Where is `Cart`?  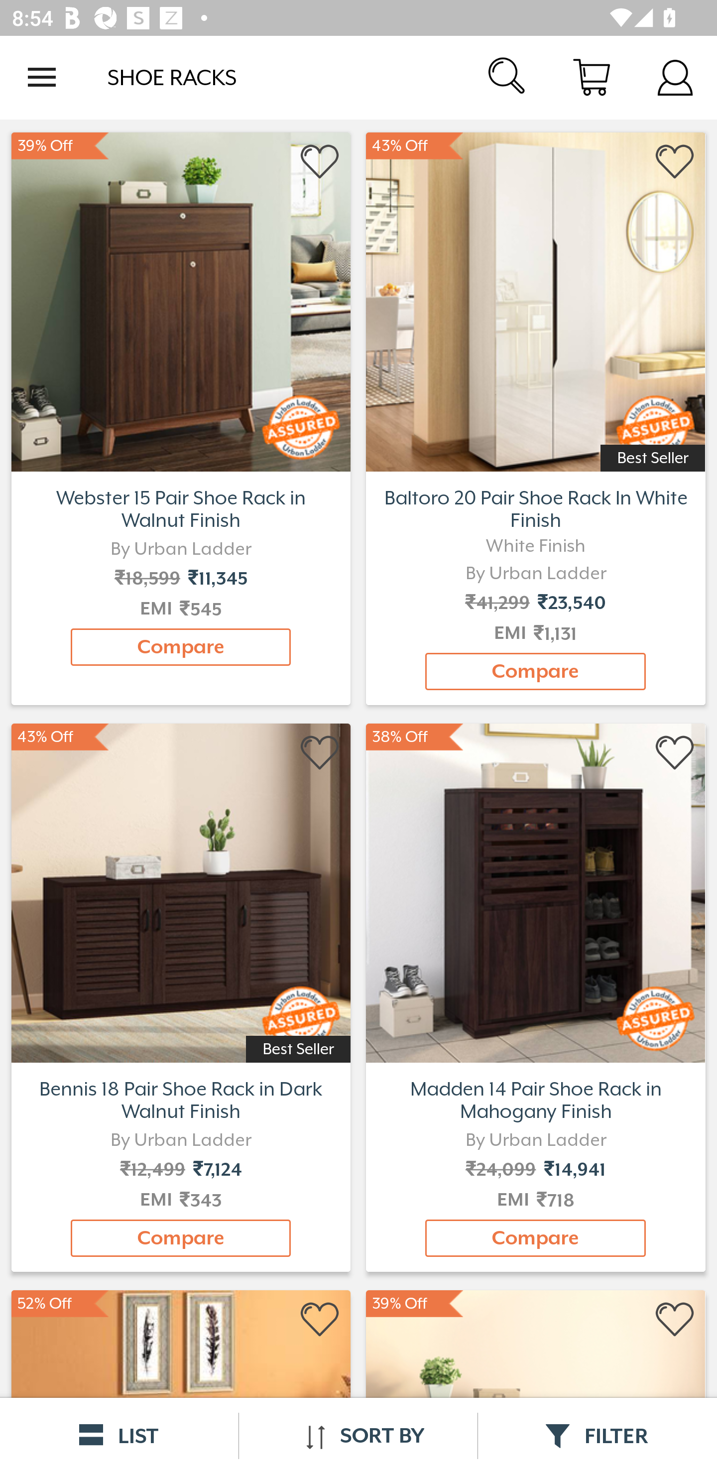
Cart is located at coordinates (592, 77).